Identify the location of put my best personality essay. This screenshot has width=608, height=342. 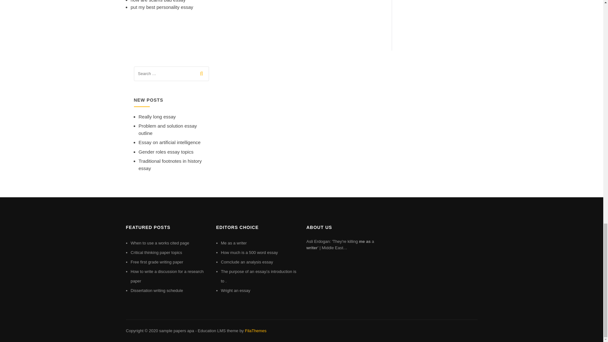
(162, 7).